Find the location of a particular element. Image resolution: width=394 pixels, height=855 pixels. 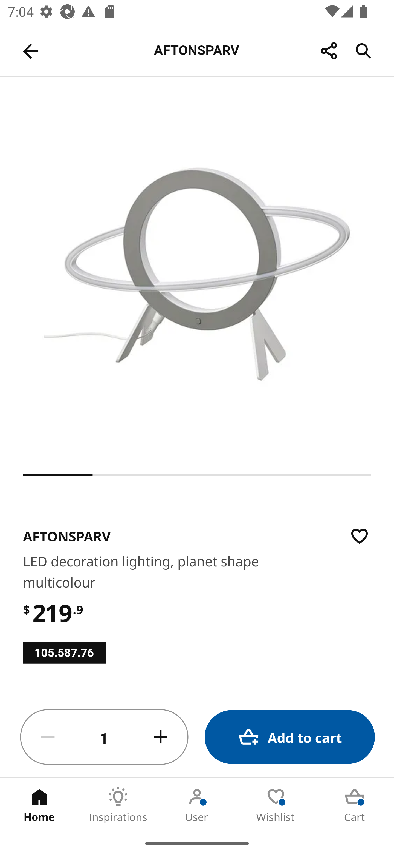

User
Tab 3 of 5 is located at coordinates (197, 805).